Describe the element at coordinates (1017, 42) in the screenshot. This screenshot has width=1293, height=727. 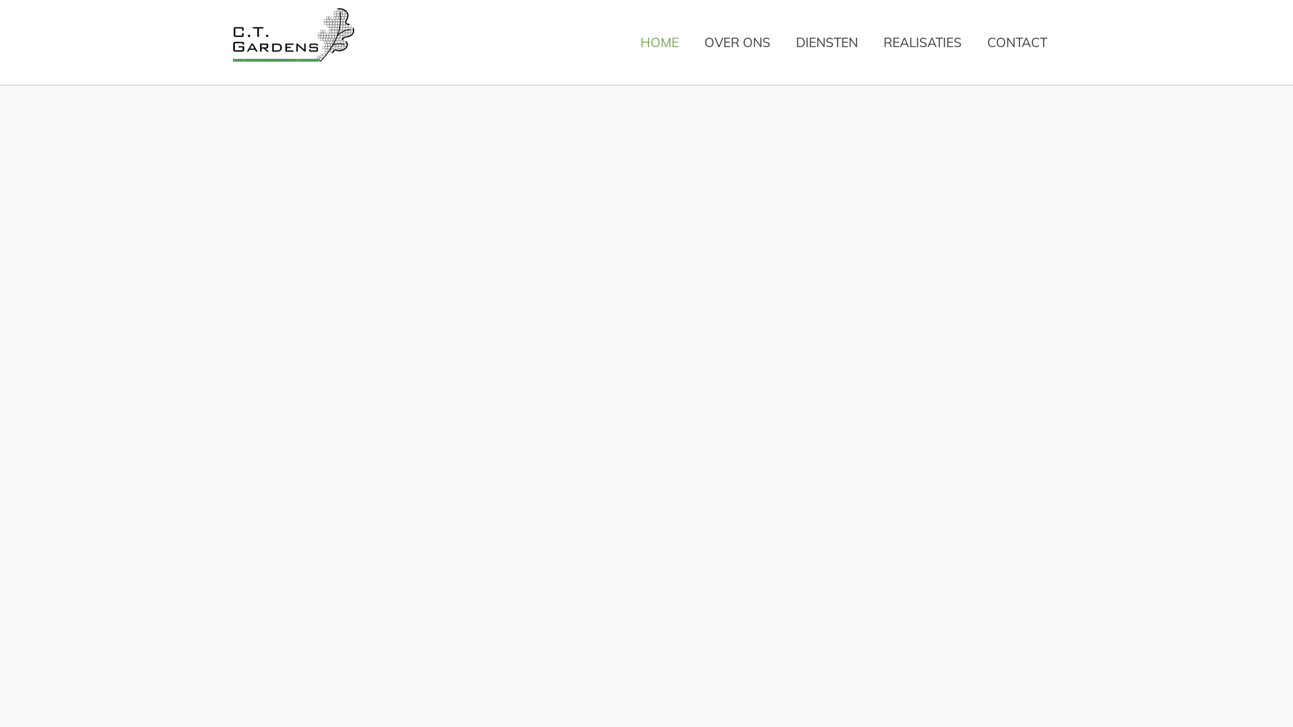
I see `CONTACT` at that location.